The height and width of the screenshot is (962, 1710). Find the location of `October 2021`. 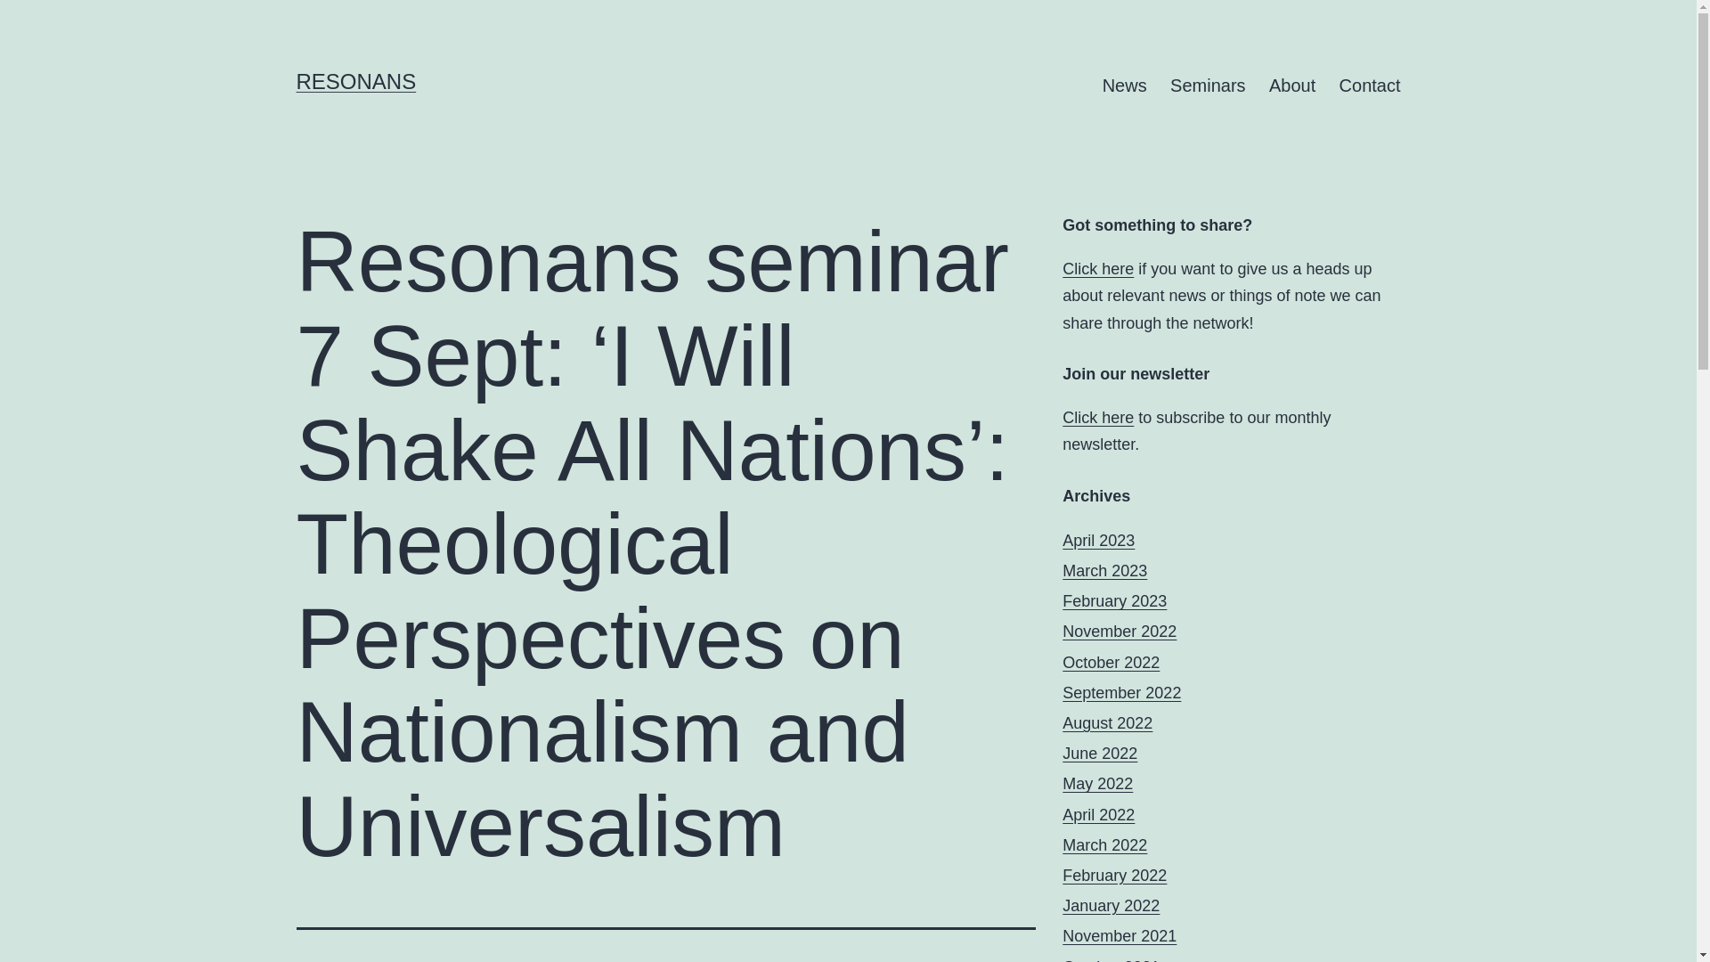

October 2021 is located at coordinates (1110, 960).